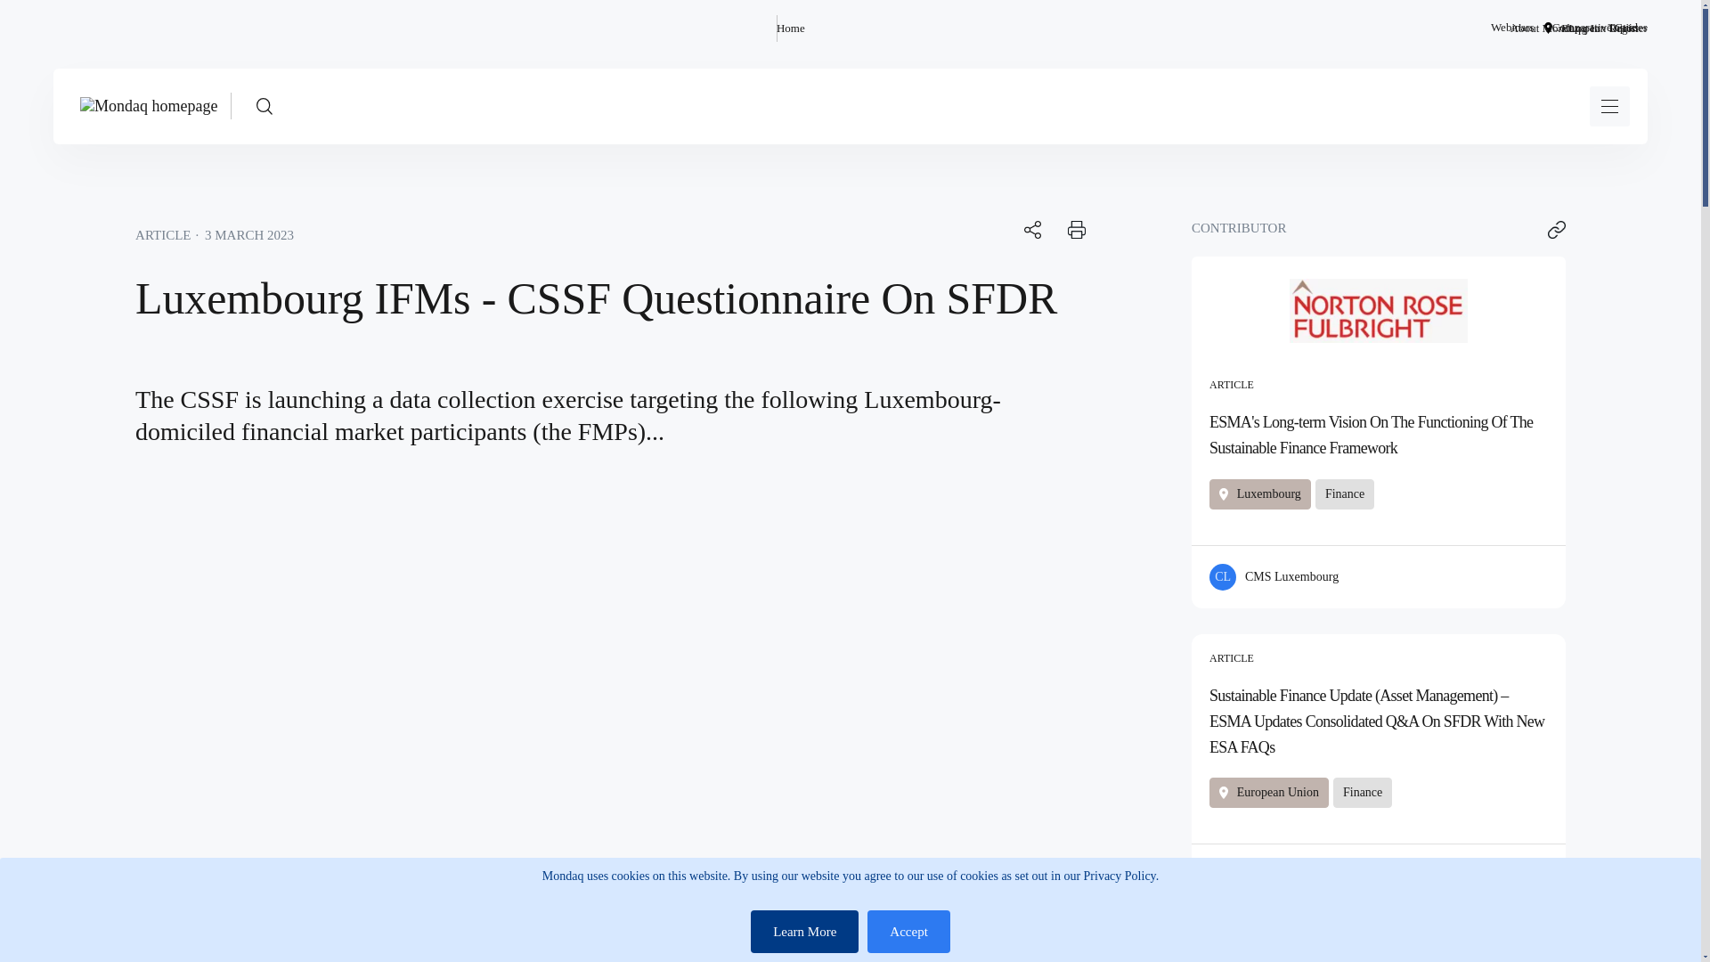 Image resolution: width=1710 pixels, height=962 pixels. Describe the element at coordinates (1600, 28) in the screenshot. I see `Comparative Guides` at that location.